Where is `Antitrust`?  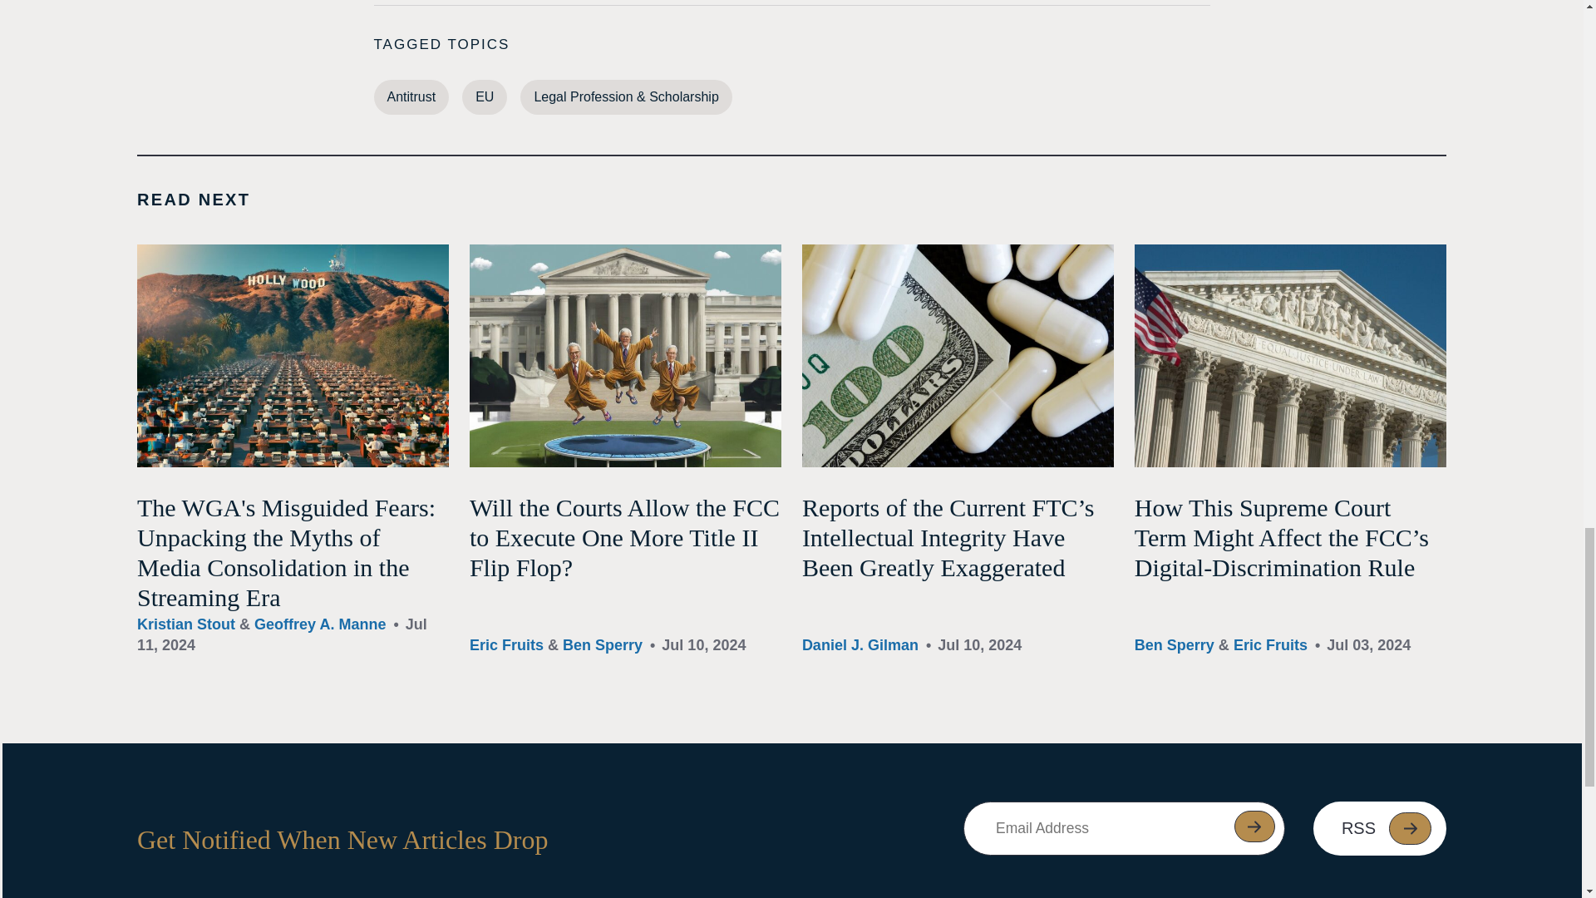 Antitrust is located at coordinates (411, 97).